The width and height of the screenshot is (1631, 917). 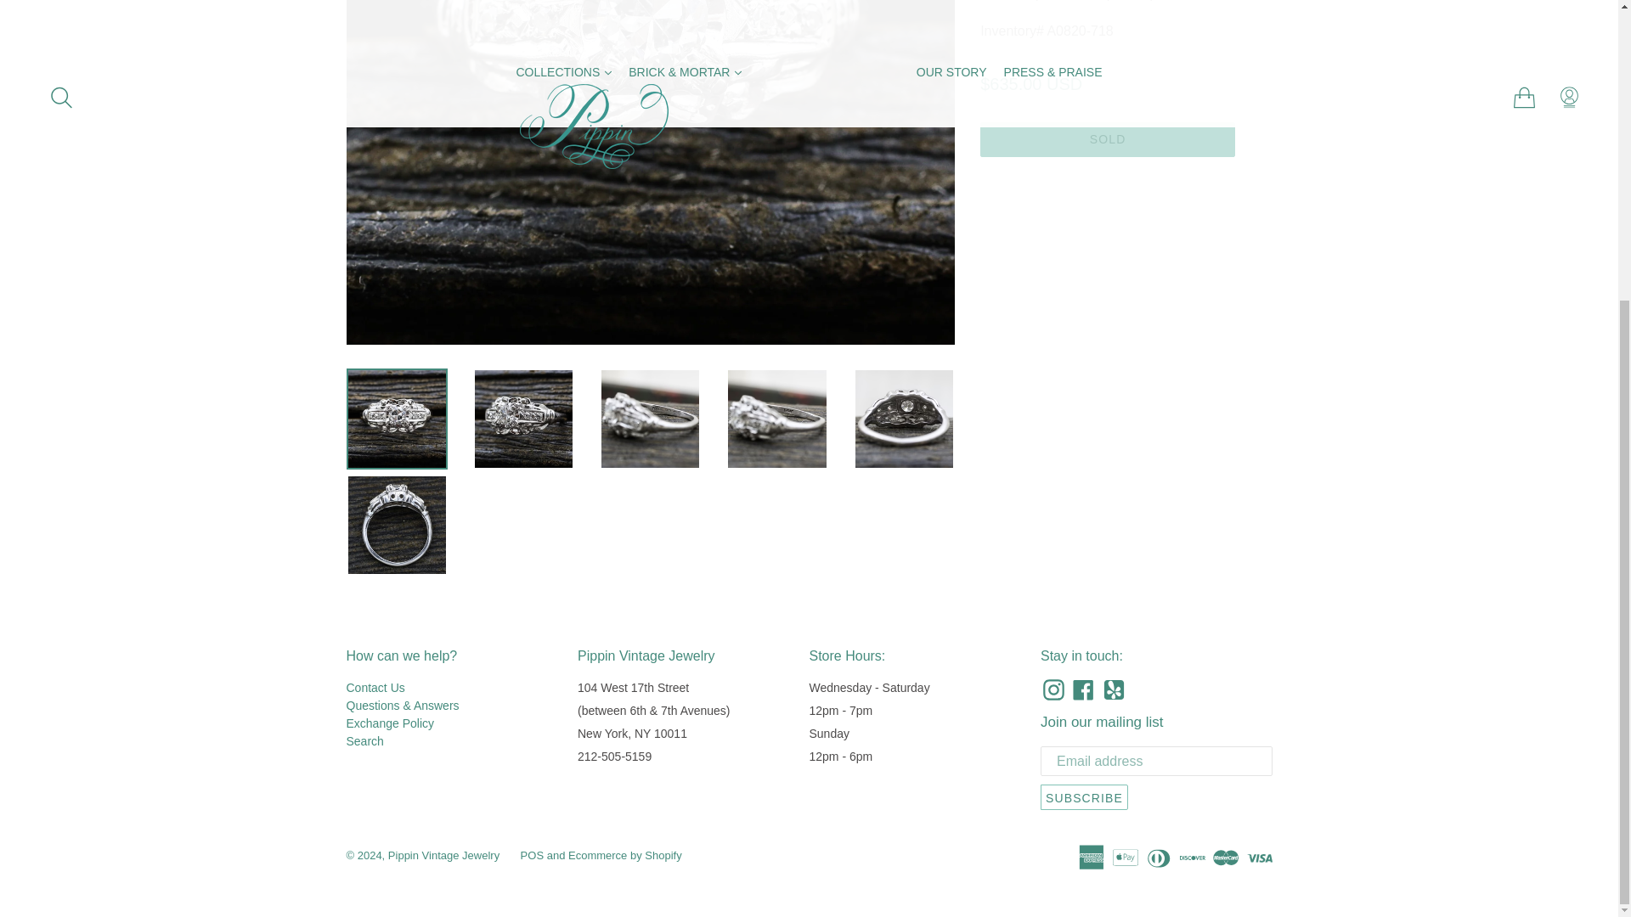 I want to click on Pippin Vintage Jewelry on Instagram, so click(x=1053, y=689).